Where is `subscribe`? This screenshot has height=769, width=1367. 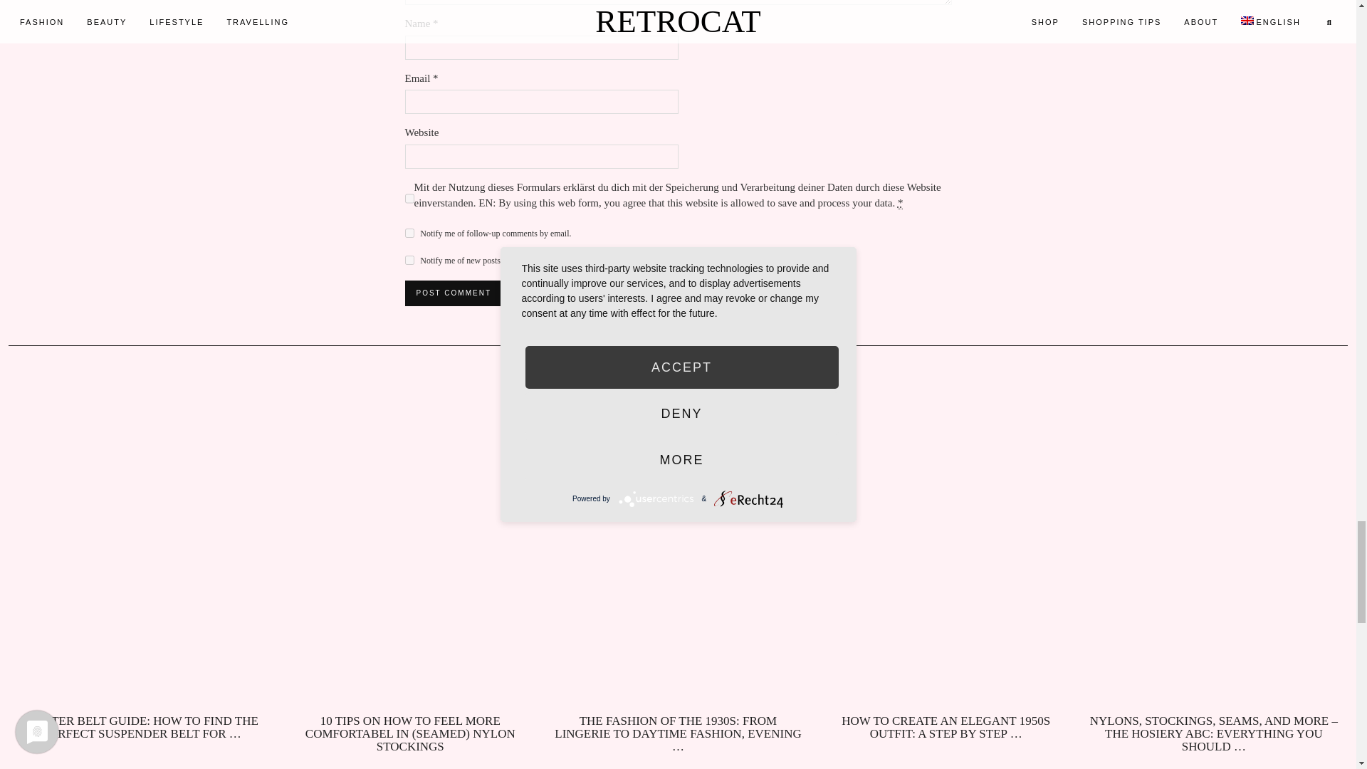 subscribe is located at coordinates (409, 259).